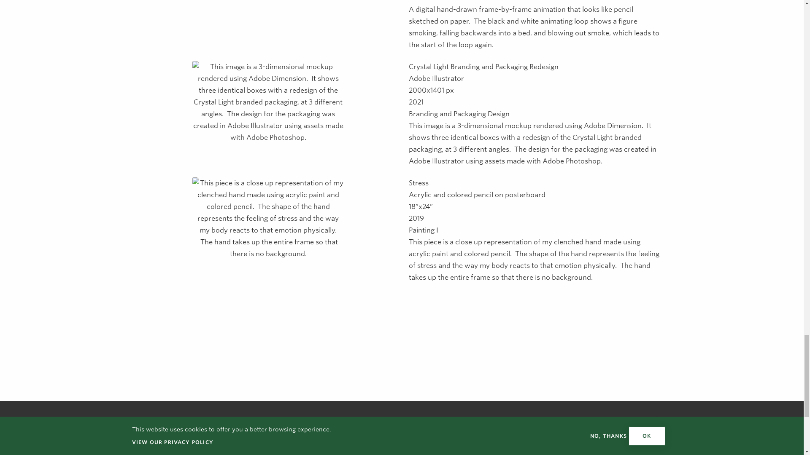 The height and width of the screenshot is (455, 810). Describe the element at coordinates (610, 439) in the screenshot. I see `Visit Us` at that location.